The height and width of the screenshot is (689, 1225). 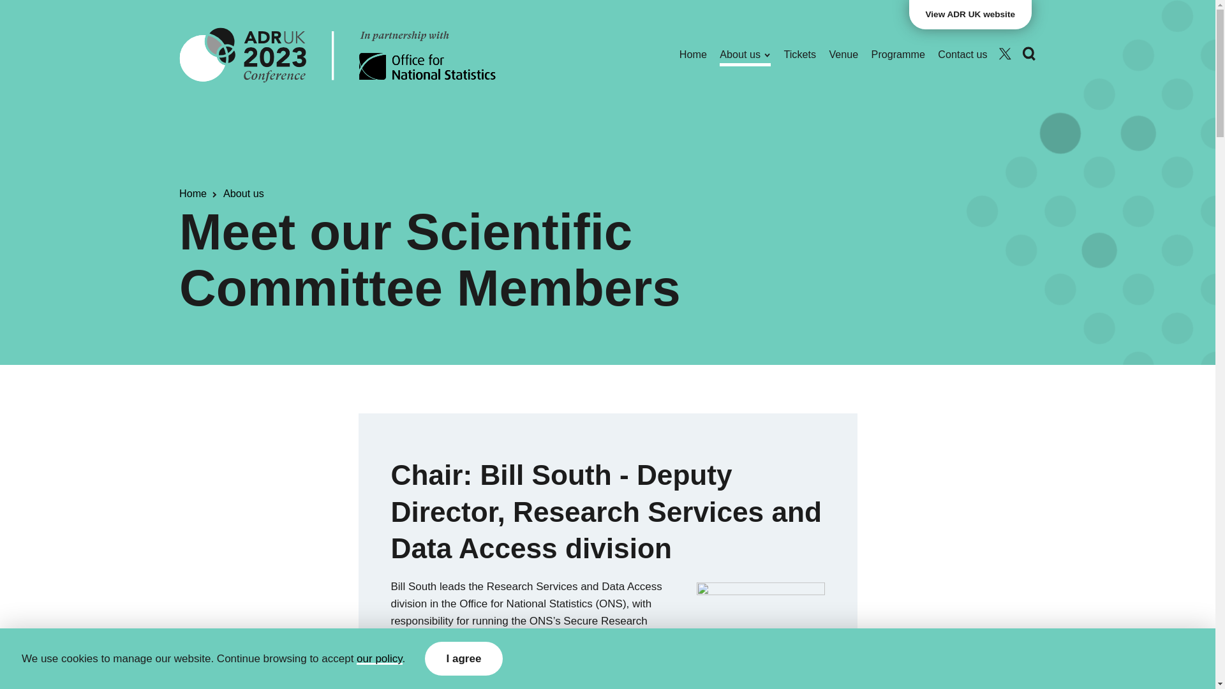 I want to click on Programme, so click(x=898, y=55).